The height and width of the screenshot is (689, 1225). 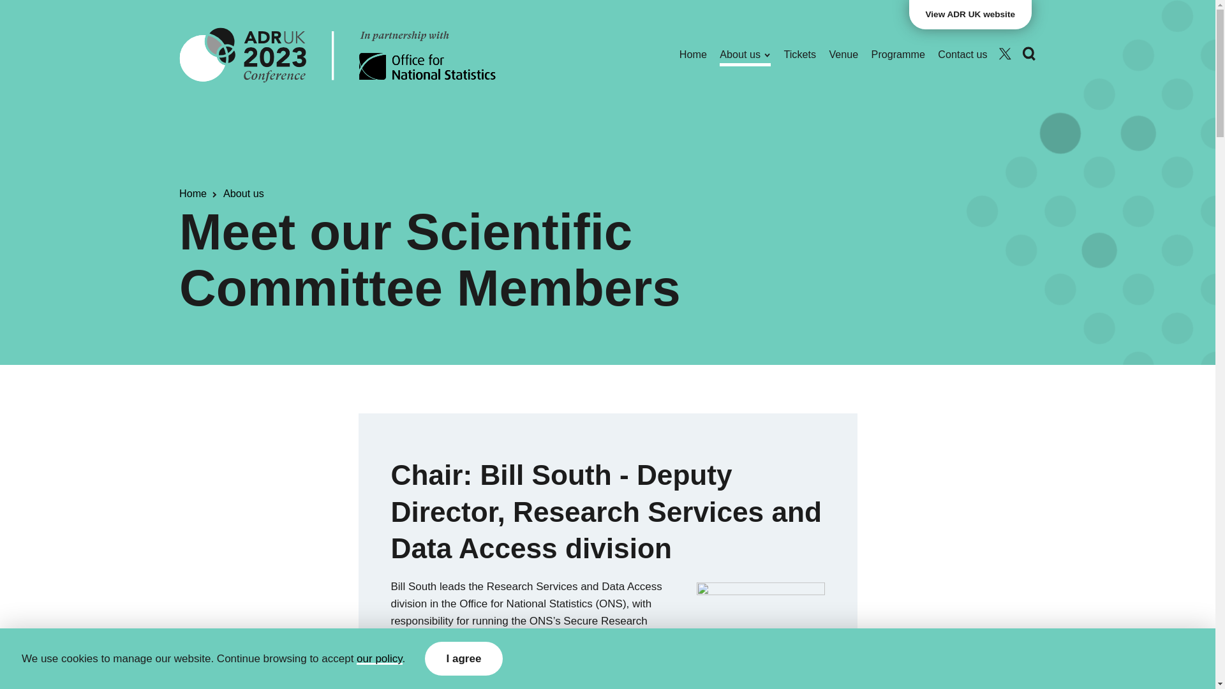 I want to click on Programme, so click(x=898, y=55).